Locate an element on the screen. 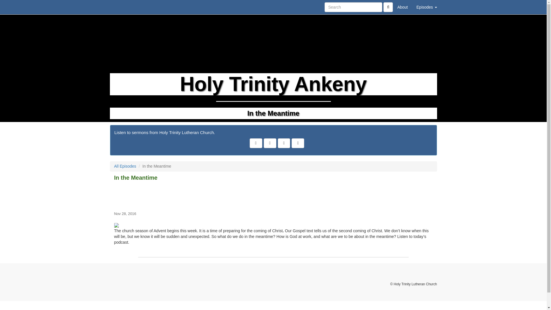  About is located at coordinates (402, 7).